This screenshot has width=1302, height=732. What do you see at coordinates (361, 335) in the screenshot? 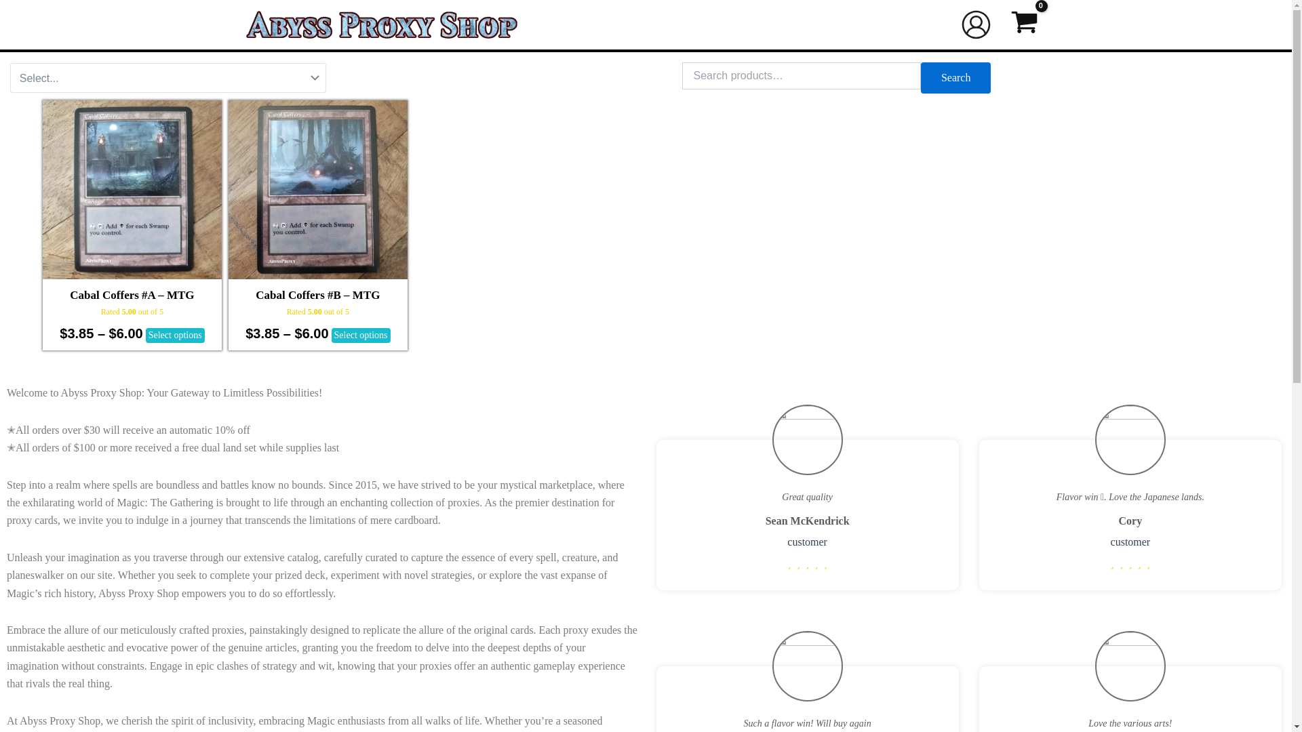
I see `Select options` at bounding box center [361, 335].